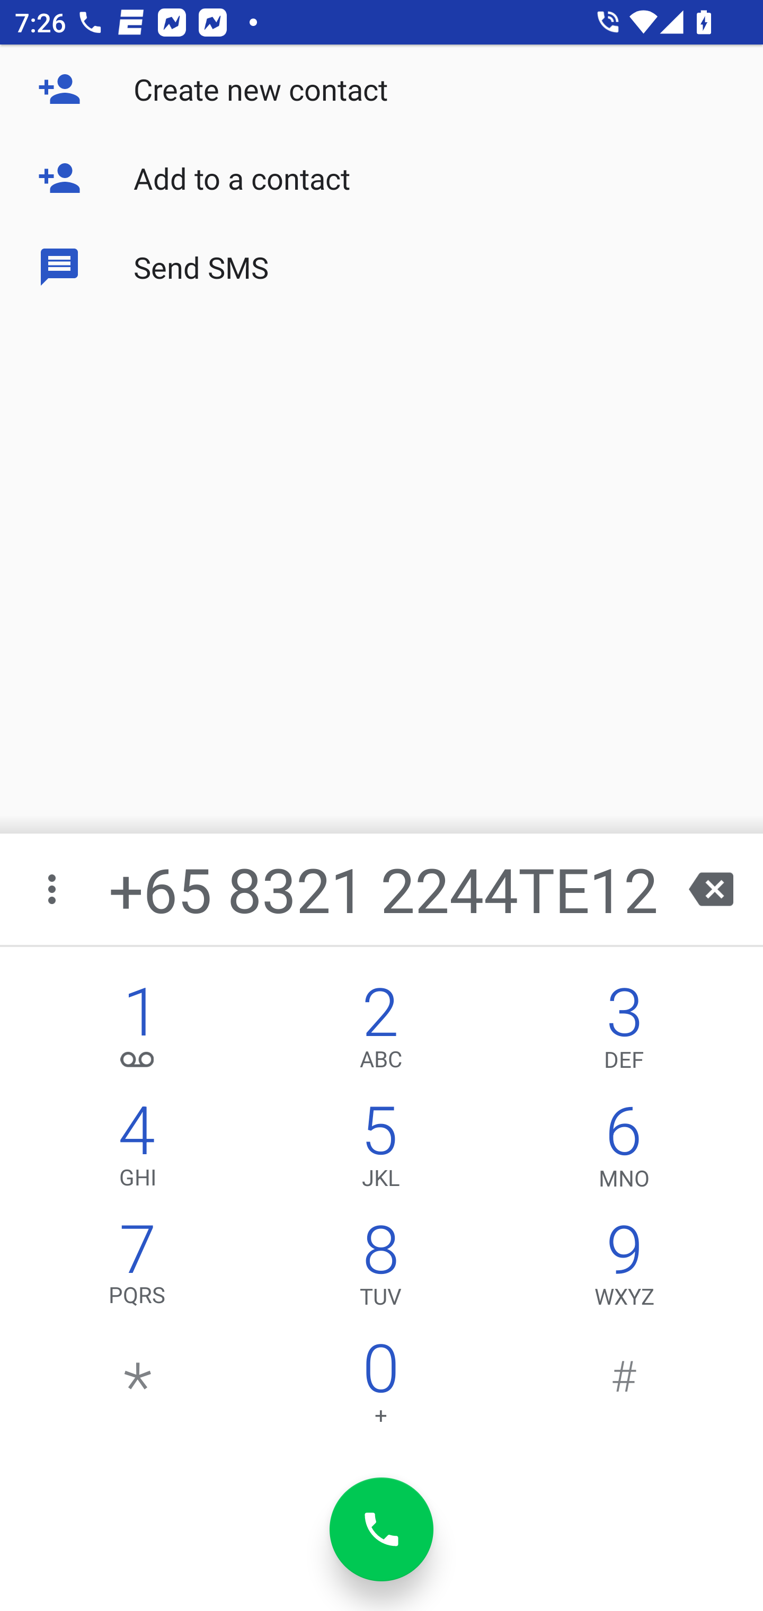 This screenshot has height=1611, width=763. What do you see at coordinates (381, 178) in the screenshot?
I see `Add to a contact` at bounding box center [381, 178].